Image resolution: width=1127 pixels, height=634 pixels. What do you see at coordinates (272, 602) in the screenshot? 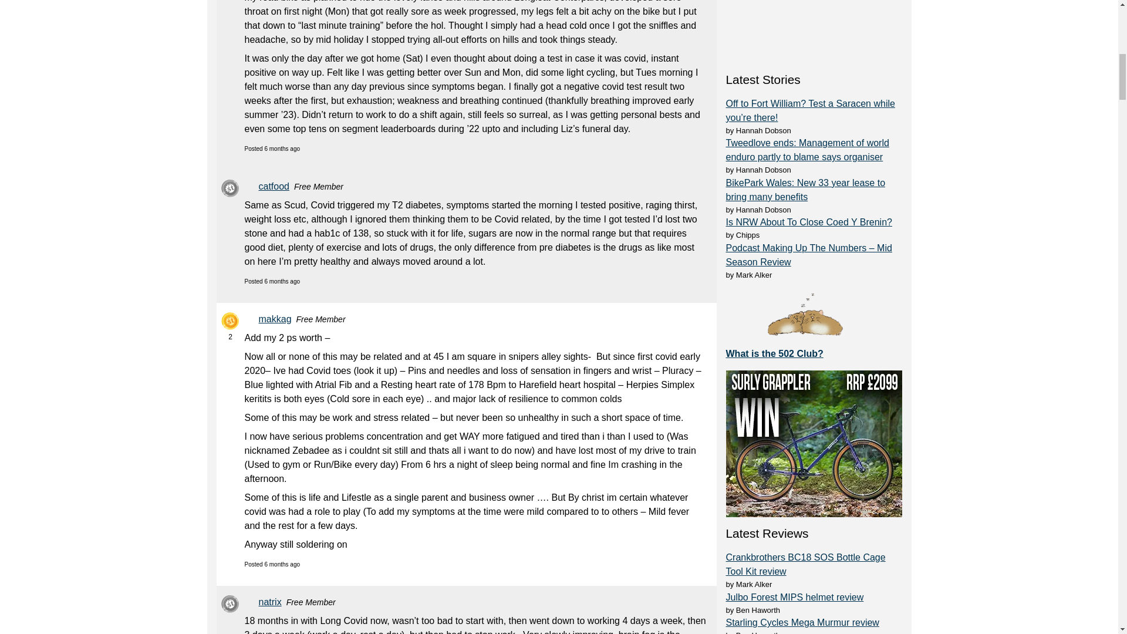
I see `View natrix's profile` at bounding box center [272, 602].